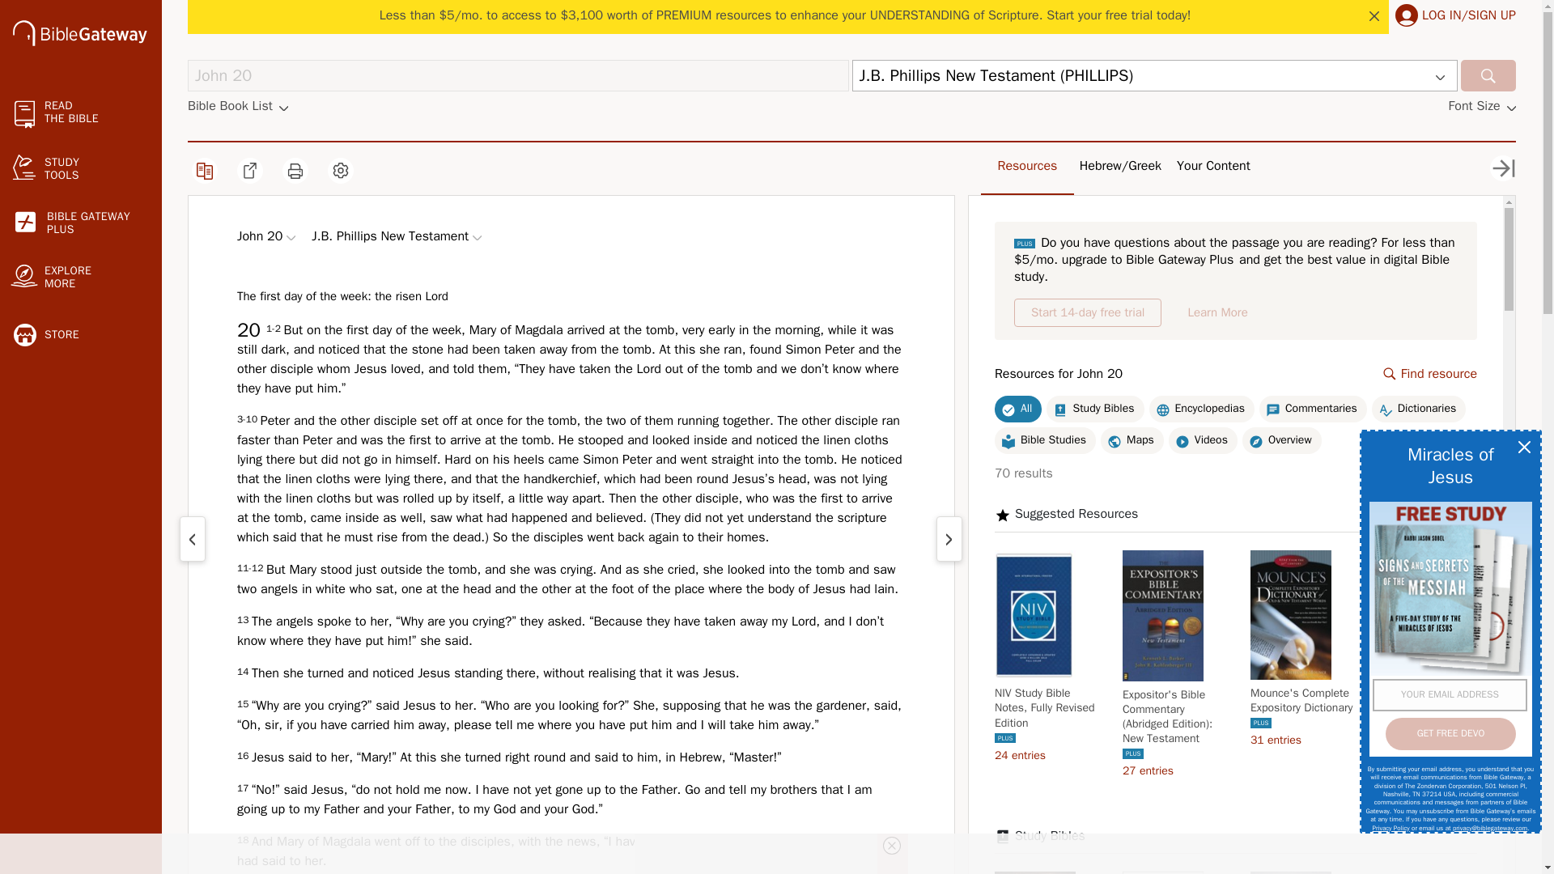 This screenshot has width=1554, height=874. Describe the element at coordinates (290, 238) in the screenshot. I see `Open menu` at that location.